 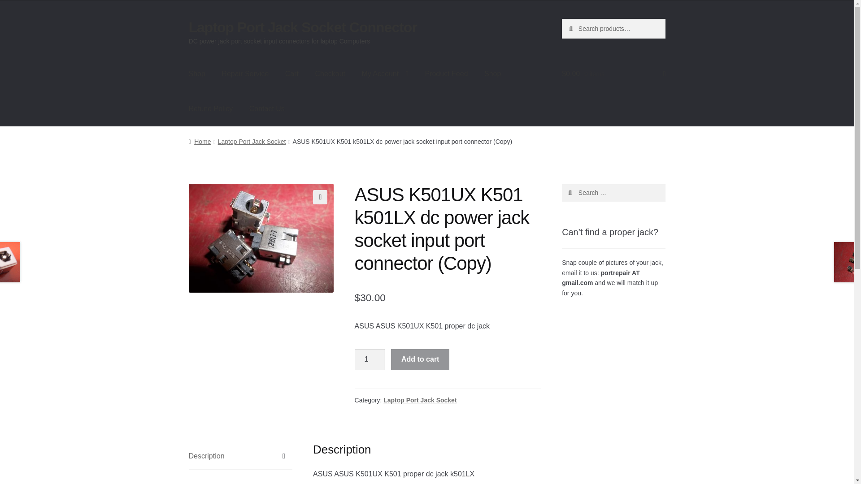 What do you see at coordinates (200, 142) in the screenshot?
I see `Home` at bounding box center [200, 142].